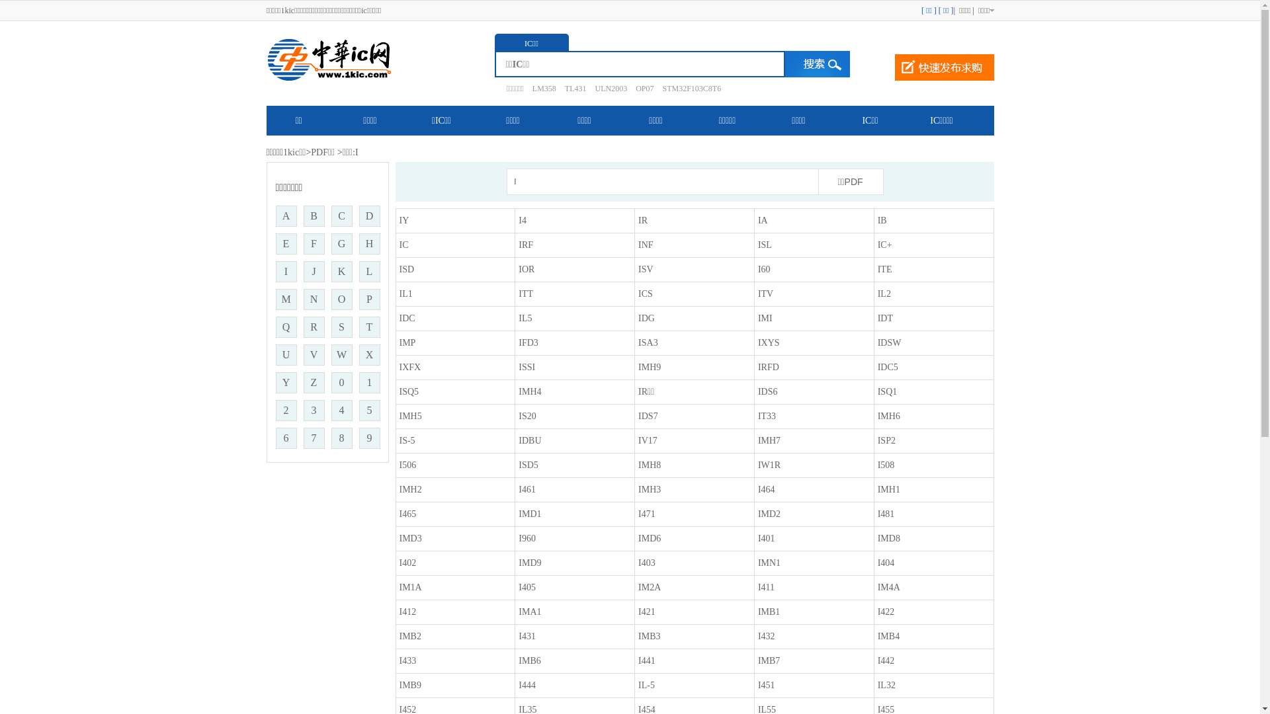 This screenshot has height=714, width=1270. I want to click on IMD2, so click(769, 514).